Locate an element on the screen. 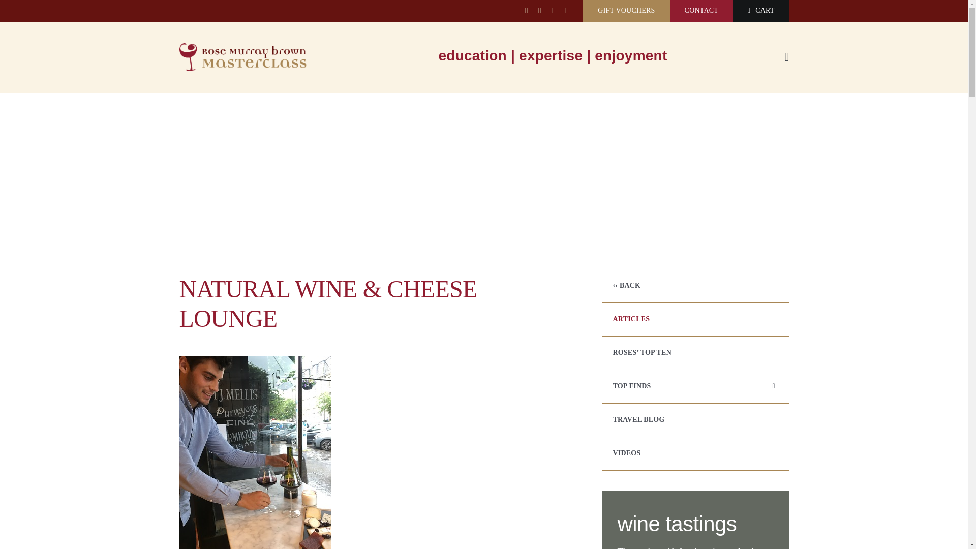 This screenshot has width=976, height=549. TRAVEL BLOG is located at coordinates (695, 420).